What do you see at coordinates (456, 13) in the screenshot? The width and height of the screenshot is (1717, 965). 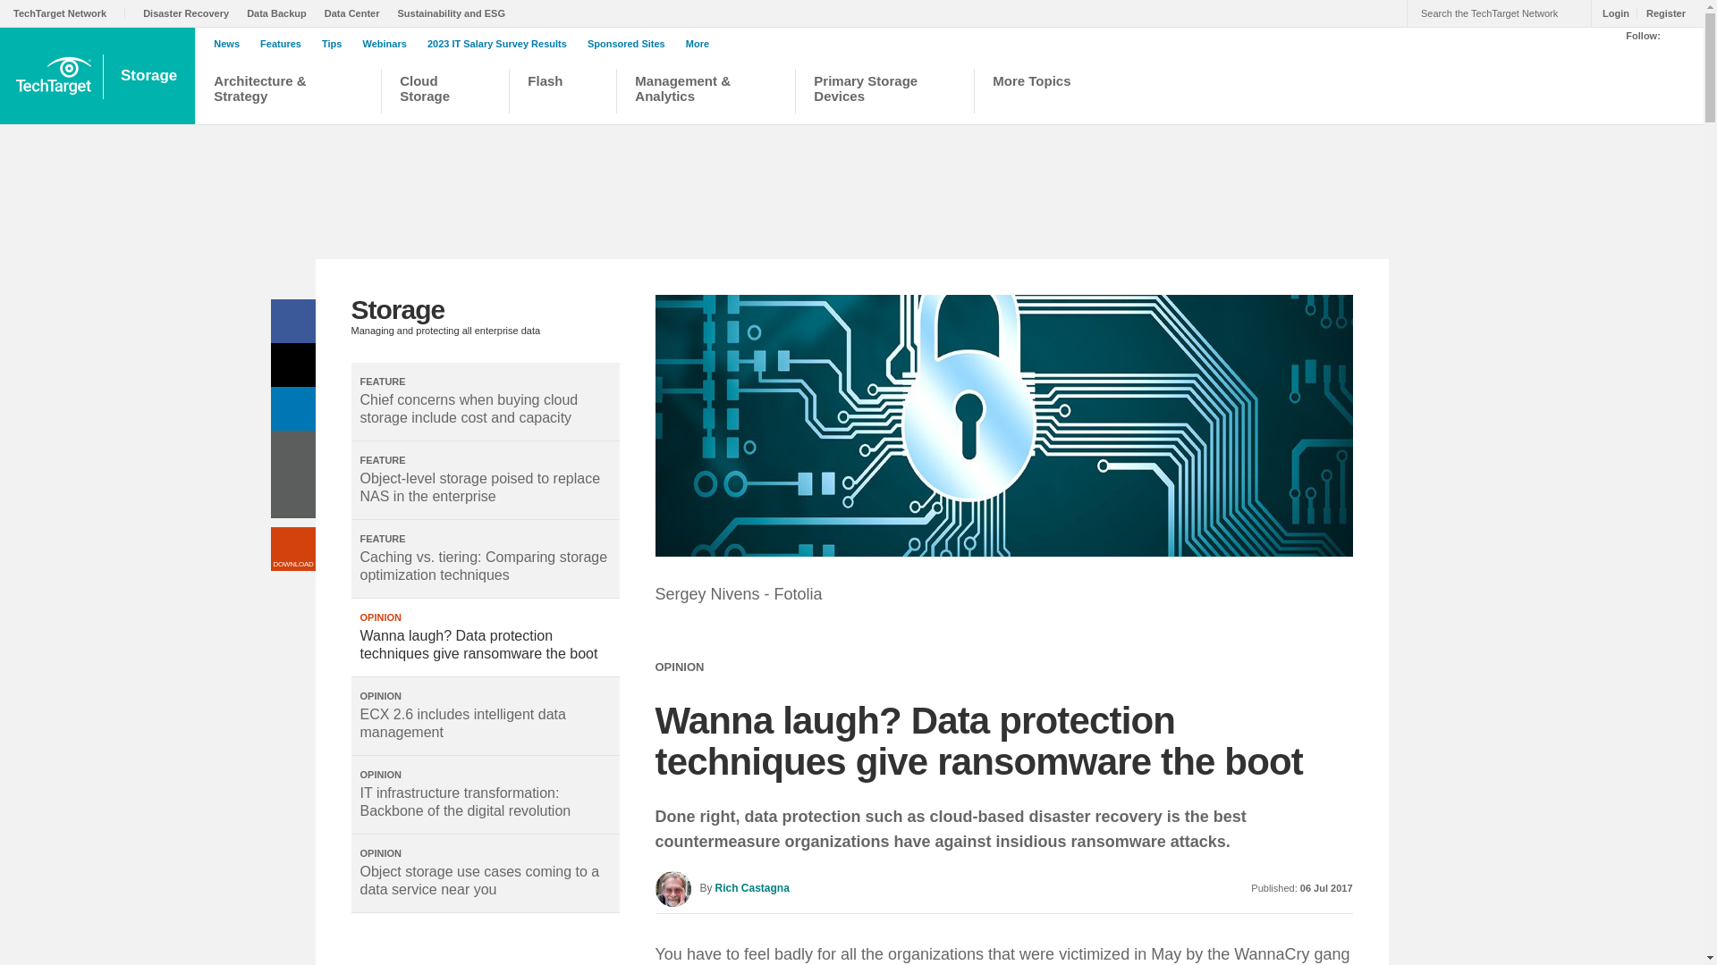 I see `Sustainability and ESG` at bounding box center [456, 13].